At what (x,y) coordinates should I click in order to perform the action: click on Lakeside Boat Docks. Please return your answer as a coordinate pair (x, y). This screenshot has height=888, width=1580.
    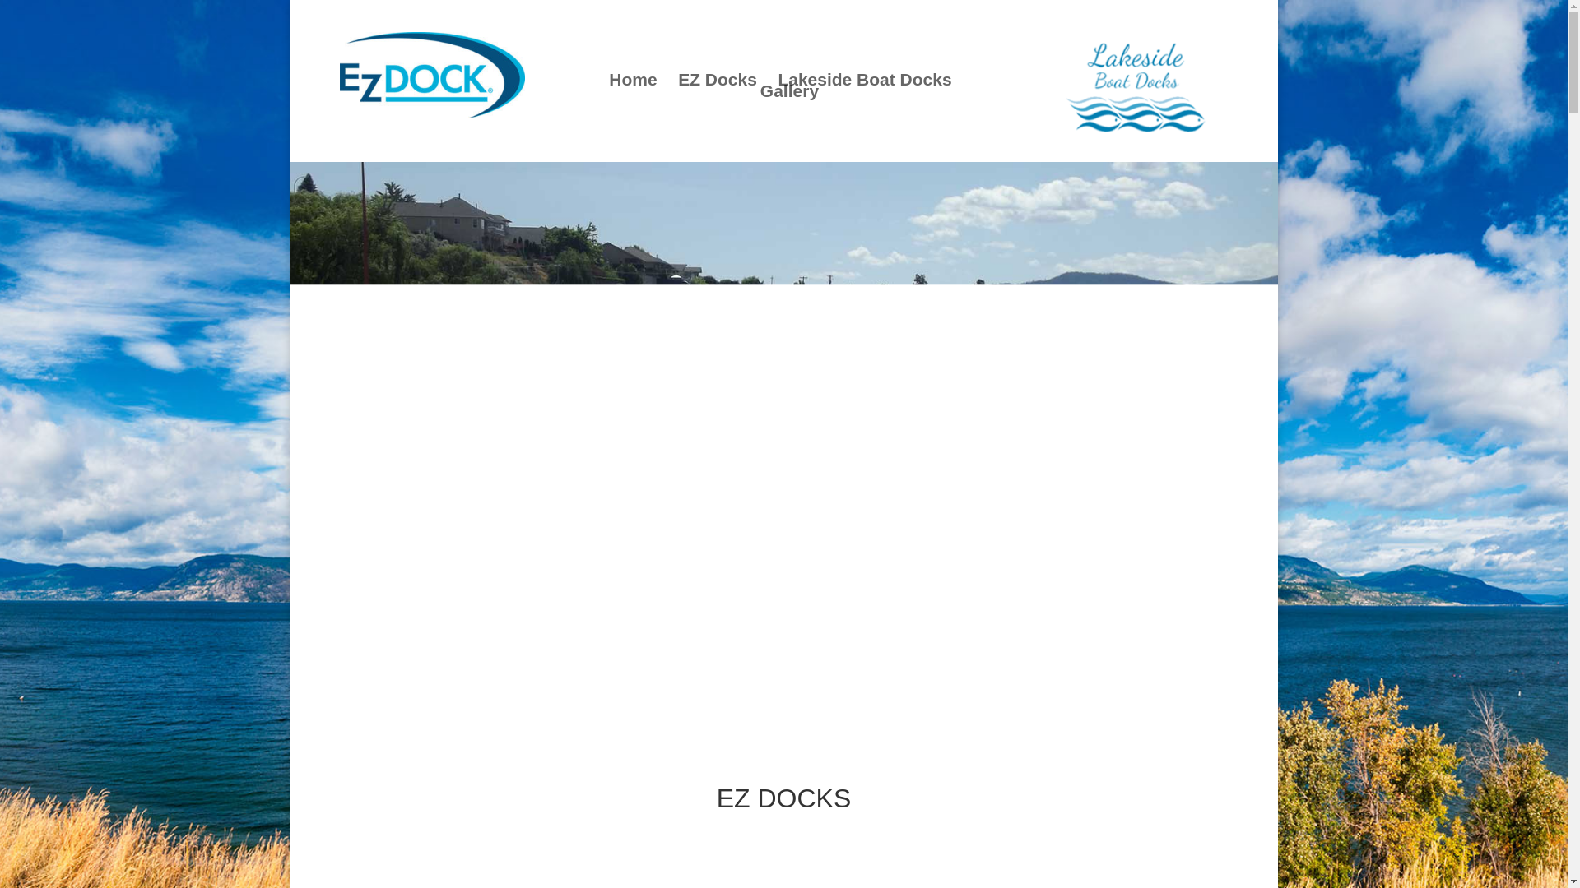
    Looking at the image, I should click on (864, 79).